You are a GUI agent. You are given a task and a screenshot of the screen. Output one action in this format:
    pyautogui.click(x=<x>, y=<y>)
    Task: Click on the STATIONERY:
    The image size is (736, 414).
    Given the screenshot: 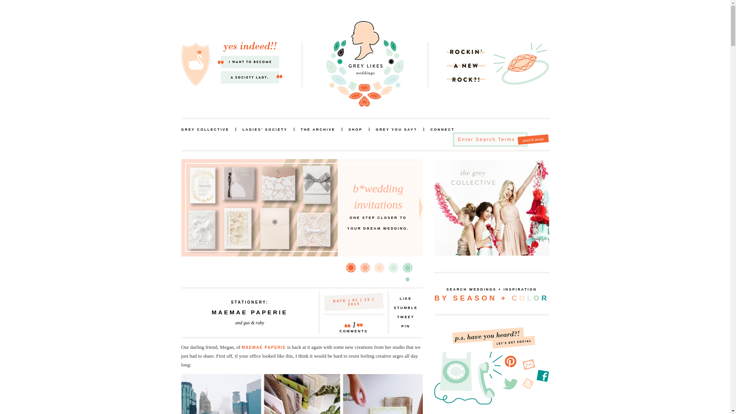 What is the action you would take?
    pyautogui.click(x=406, y=327)
    